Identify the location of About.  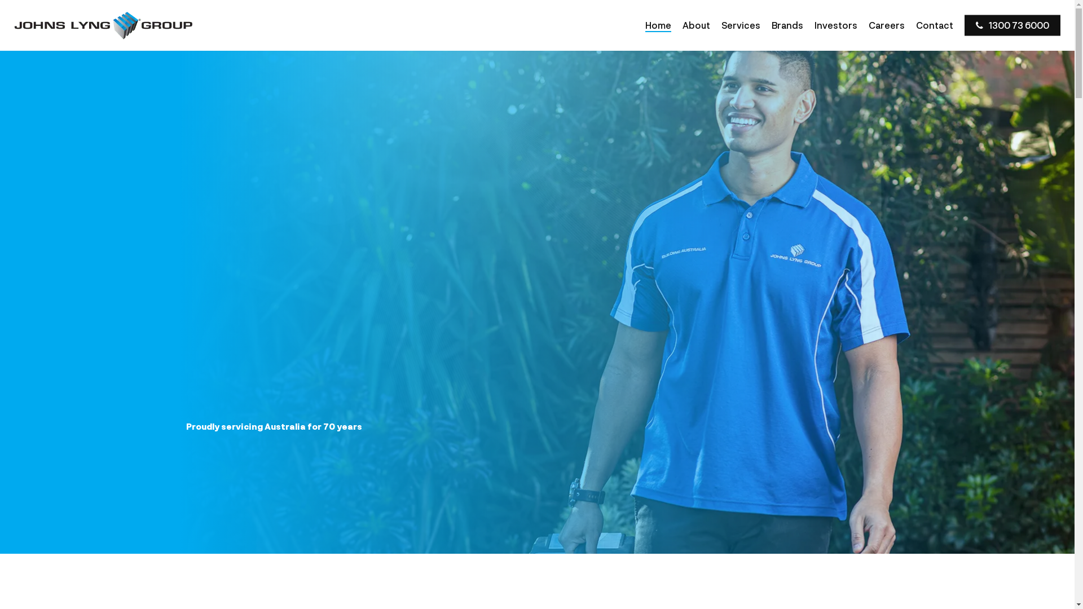
(696, 25).